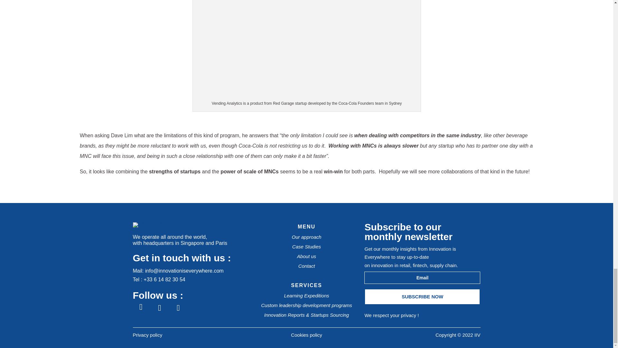  What do you see at coordinates (178, 308) in the screenshot?
I see `Follow on X` at bounding box center [178, 308].